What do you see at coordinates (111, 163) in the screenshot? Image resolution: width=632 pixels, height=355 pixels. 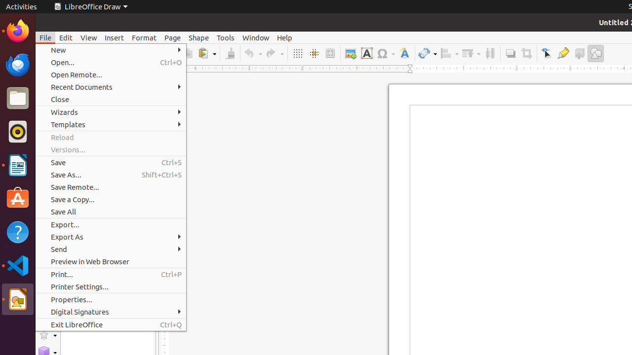 I see `Save` at bounding box center [111, 163].